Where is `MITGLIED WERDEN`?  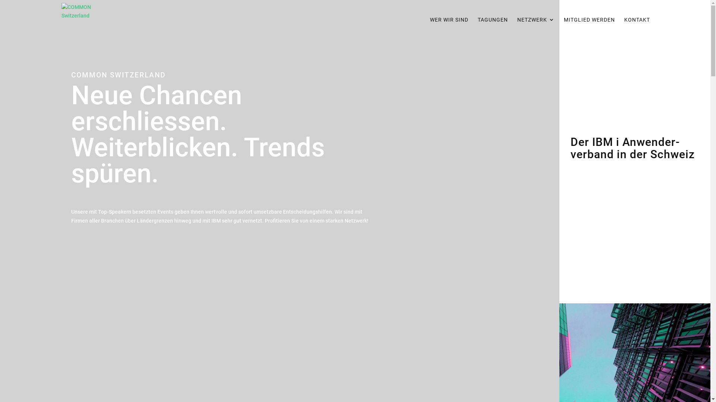
MITGLIED WERDEN is located at coordinates (589, 23).